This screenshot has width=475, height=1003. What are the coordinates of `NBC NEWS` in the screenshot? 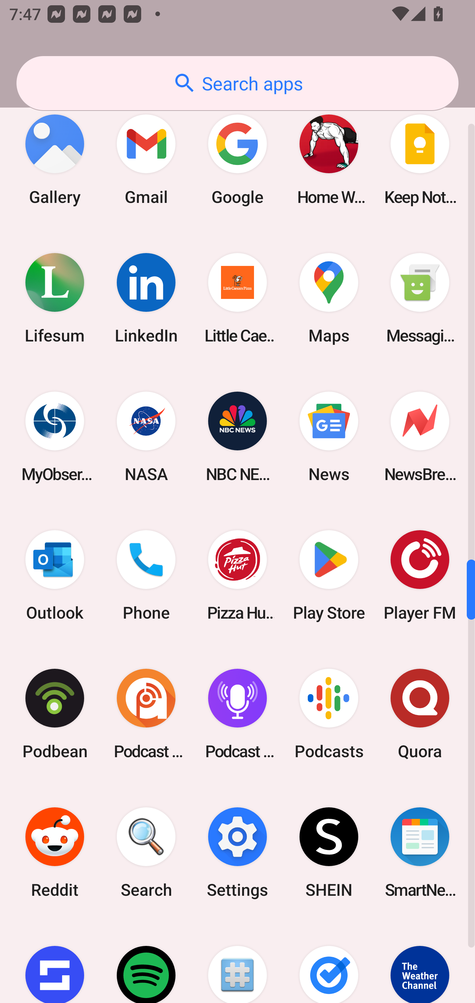 It's located at (237, 437).